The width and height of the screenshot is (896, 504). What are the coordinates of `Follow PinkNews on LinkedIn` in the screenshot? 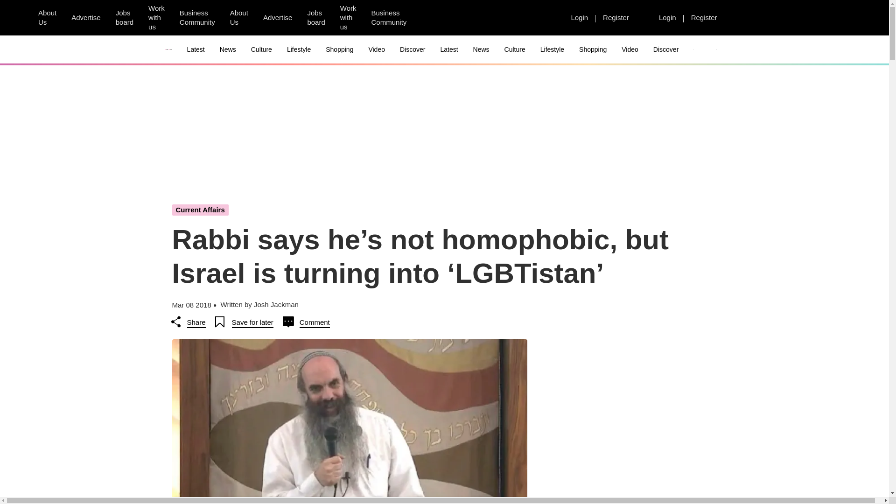 It's located at (545, 18).